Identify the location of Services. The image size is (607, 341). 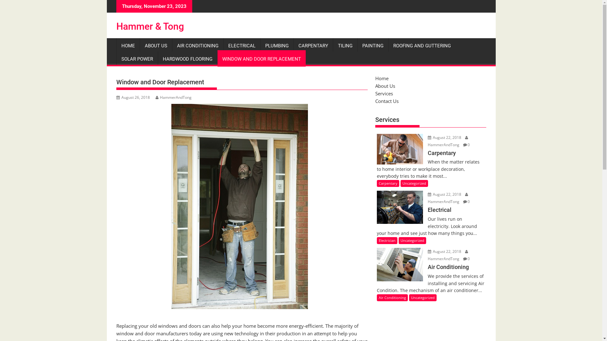
(384, 93).